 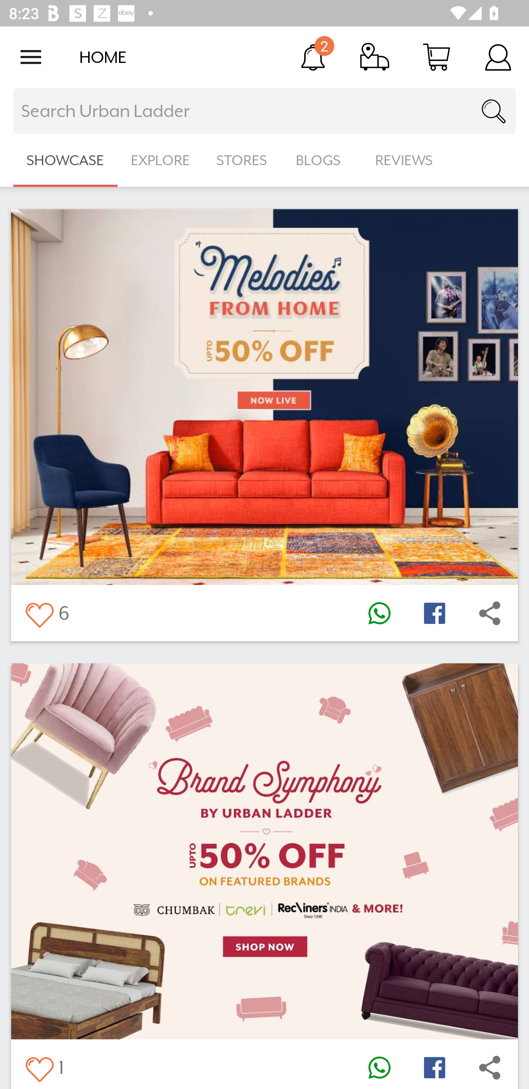 What do you see at coordinates (39, 1067) in the screenshot?
I see `` at bounding box center [39, 1067].